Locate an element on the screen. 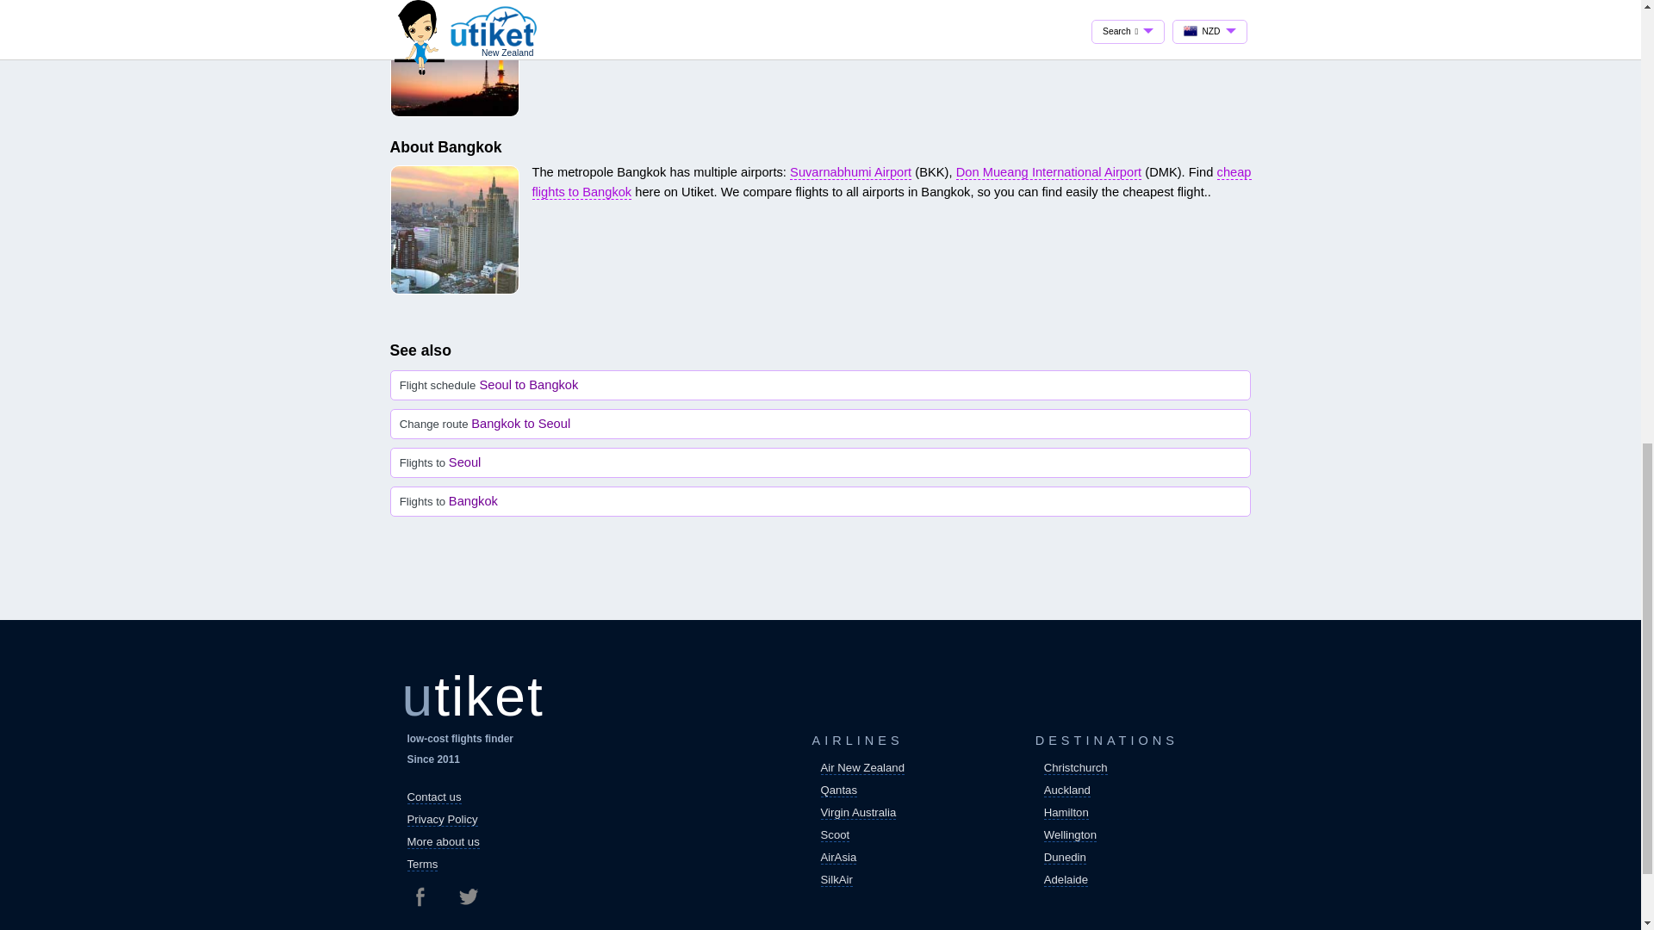  cheap flights to Bangkok is located at coordinates (892, 183).